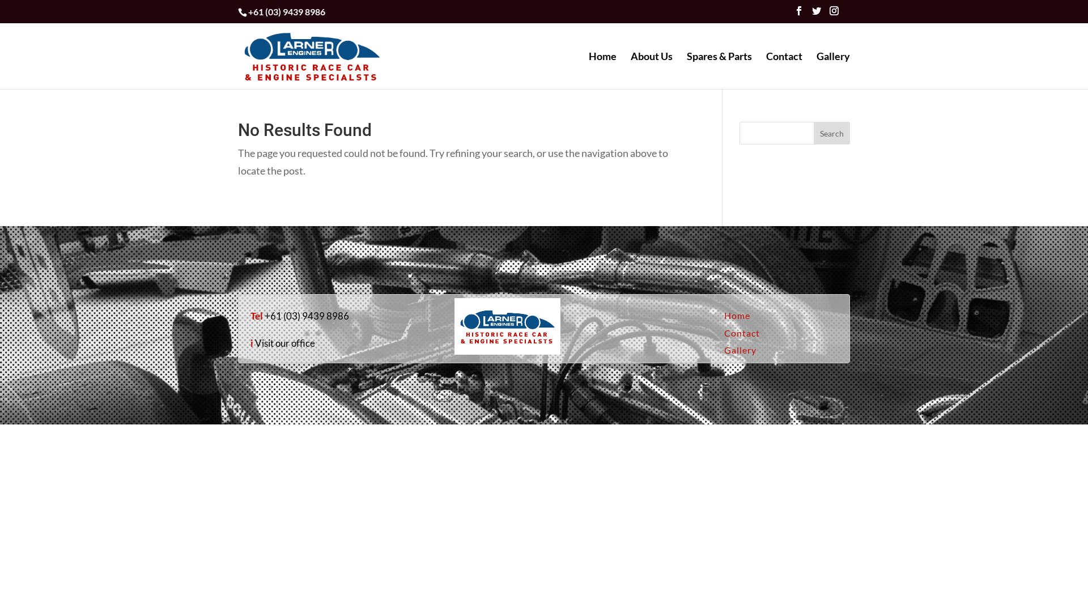 The height and width of the screenshot is (612, 1088). What do you see at coordinates (784, 70) in the screenshot?
I see `Contact` at bounding box center [784, 70].